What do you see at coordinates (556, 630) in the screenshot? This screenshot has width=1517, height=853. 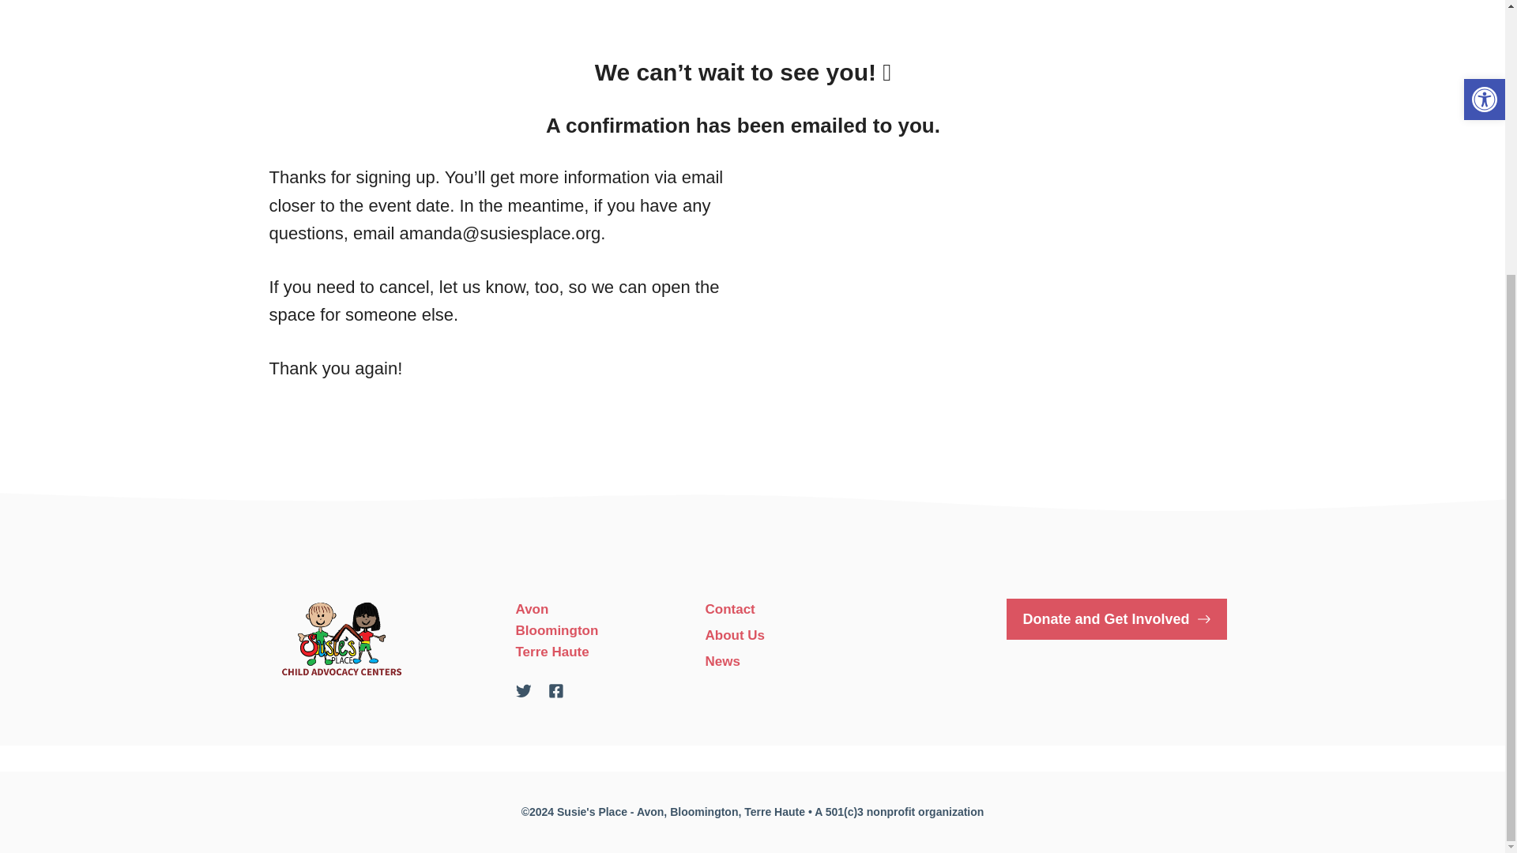 I see `Bloomington` at bounding box center [556, 630].